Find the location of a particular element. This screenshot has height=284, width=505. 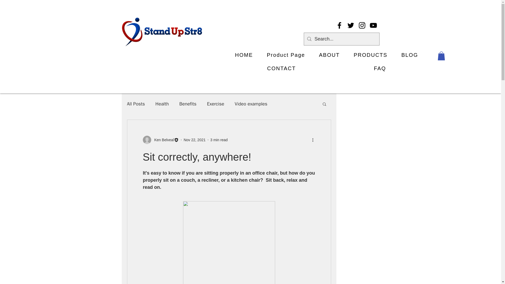

HOME is located at coordinates (244, 55).